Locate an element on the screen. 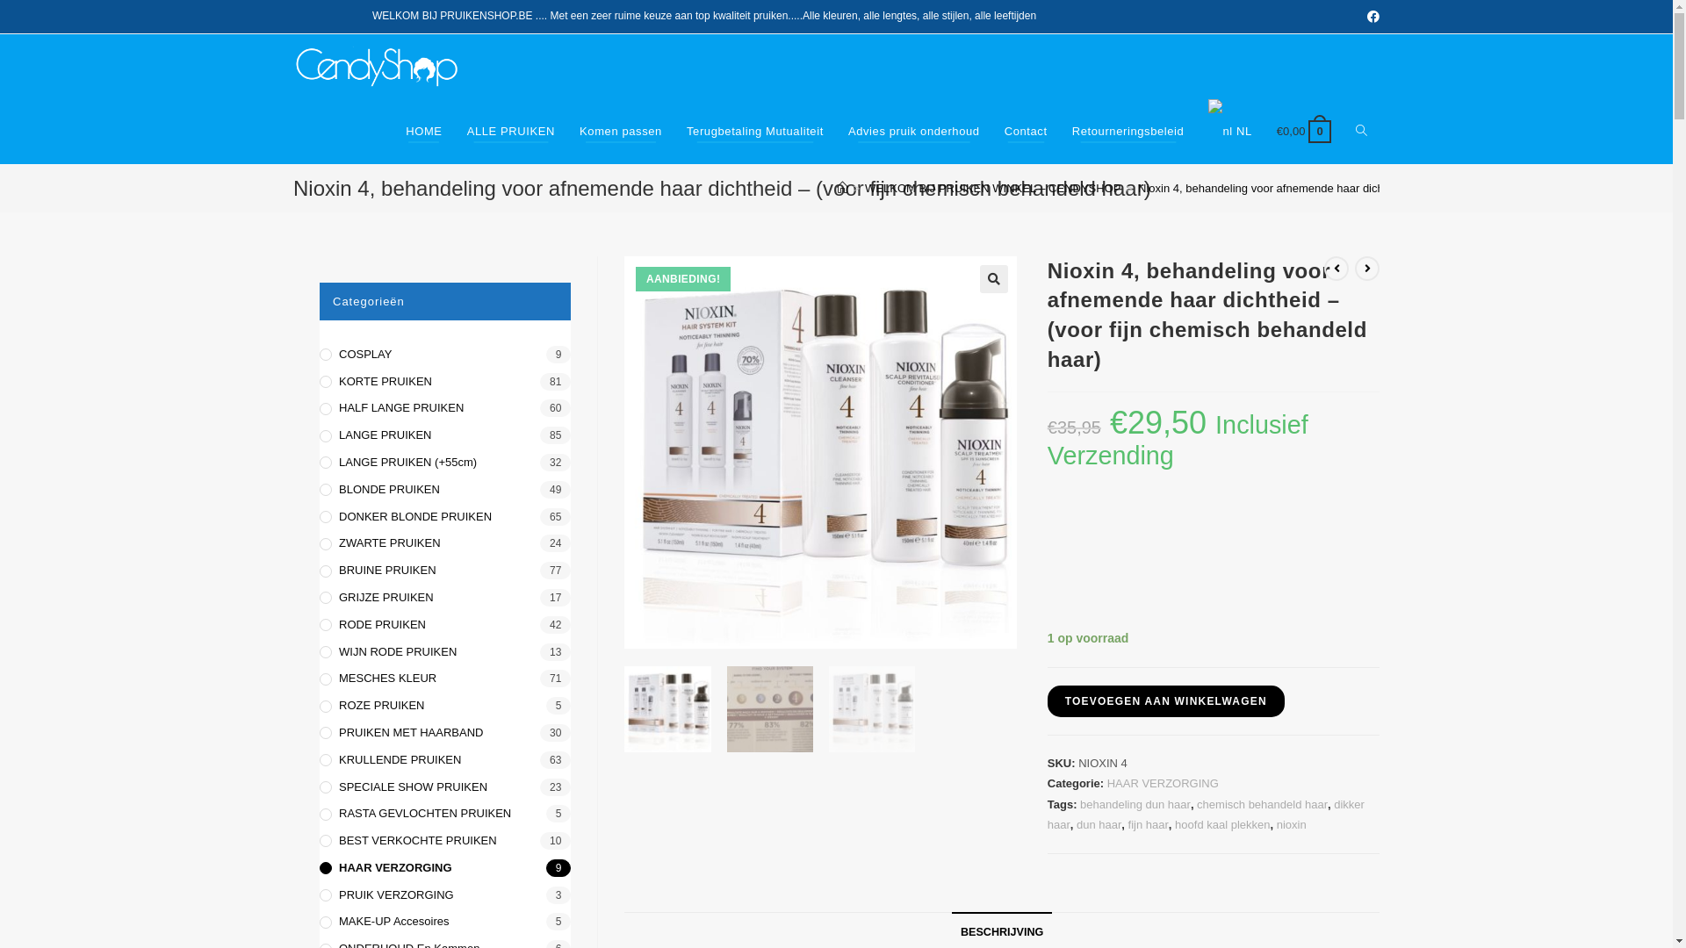 This screenshot has width=1686, height=948. MAKE-UP Accesoires is located at coordinates (445, 922).